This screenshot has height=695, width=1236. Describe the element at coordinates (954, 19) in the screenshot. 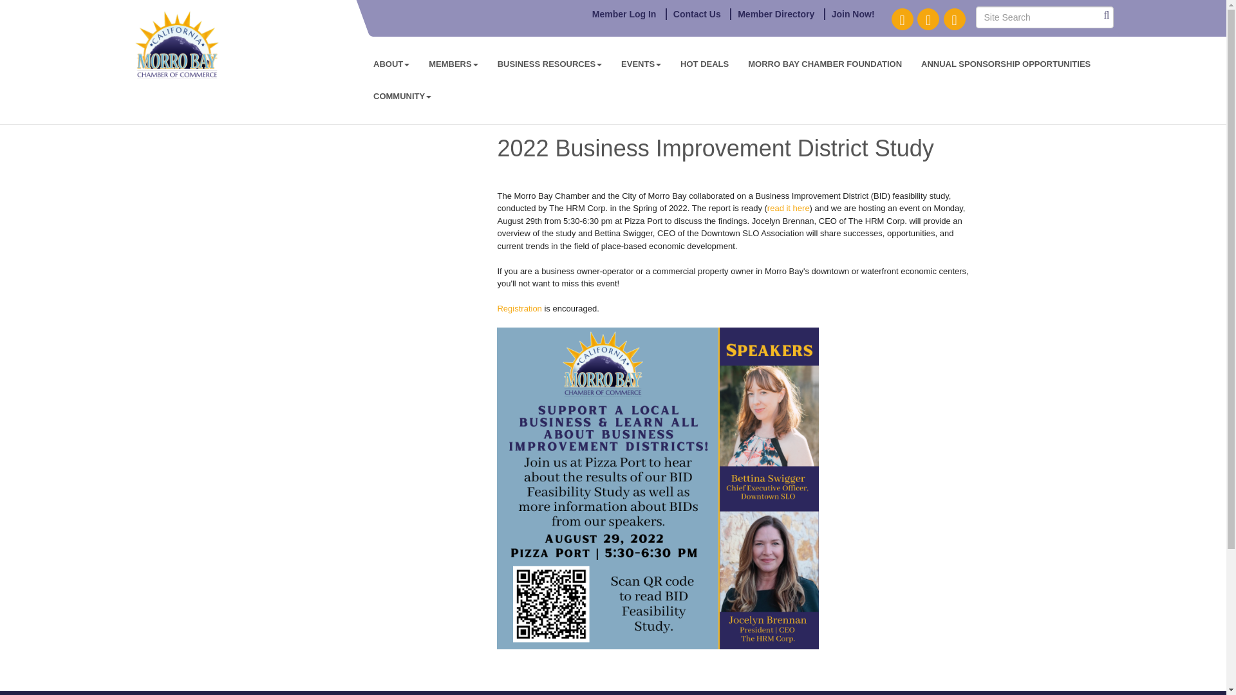

I see `Instagram` at that location.